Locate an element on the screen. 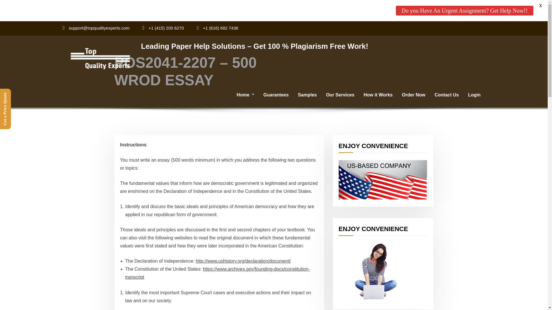  How it Works is located at coordinates (378, 95).